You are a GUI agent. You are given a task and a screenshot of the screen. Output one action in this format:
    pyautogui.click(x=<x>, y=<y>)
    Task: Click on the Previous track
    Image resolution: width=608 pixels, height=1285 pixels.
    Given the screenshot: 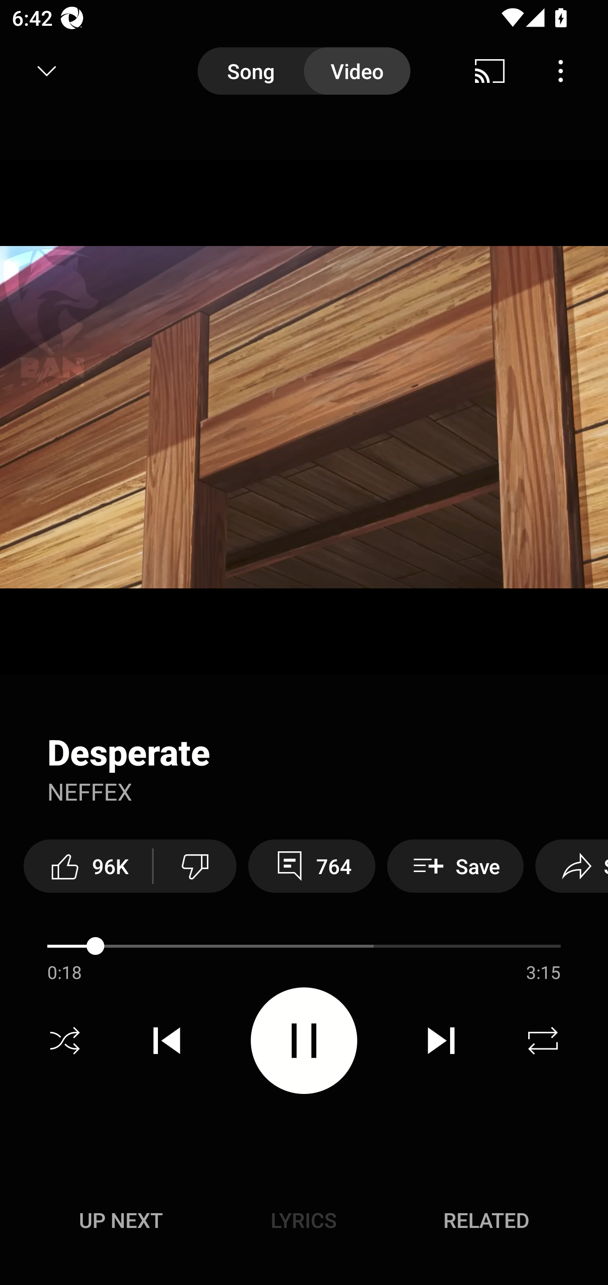 What is the action you would take?
    pyautogui.click(x=167, y=1041)
    